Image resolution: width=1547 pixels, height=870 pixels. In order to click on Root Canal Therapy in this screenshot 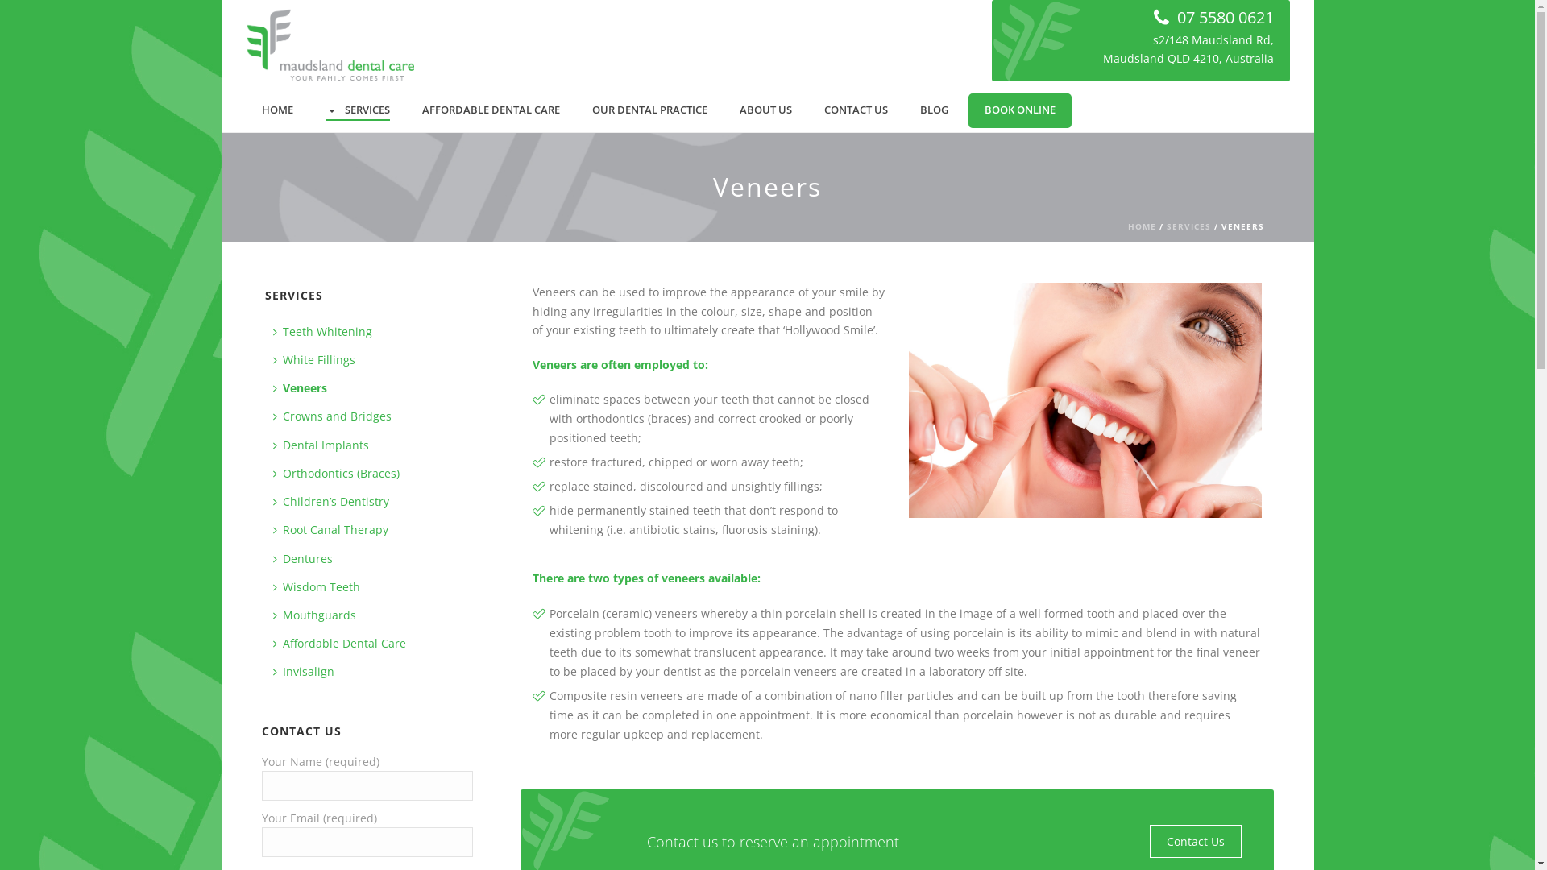, I will do `click(330, 530)`.